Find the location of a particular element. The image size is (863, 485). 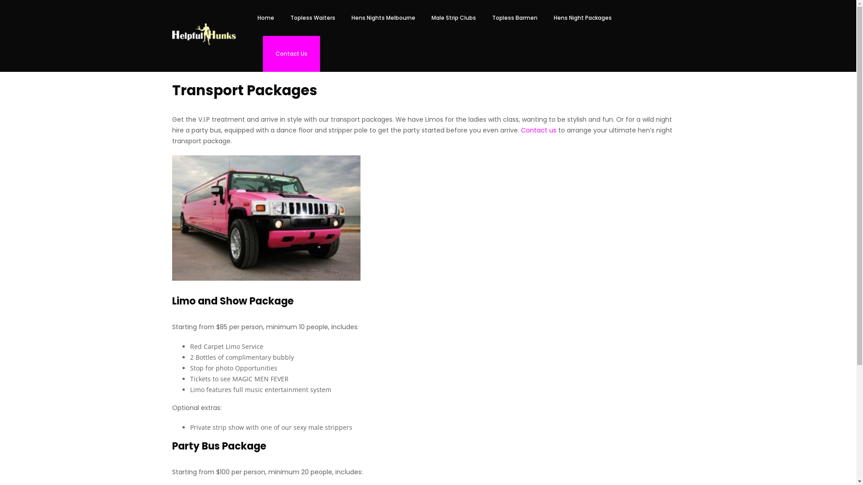

Topless Barmen is located at coordinates (515, 18).